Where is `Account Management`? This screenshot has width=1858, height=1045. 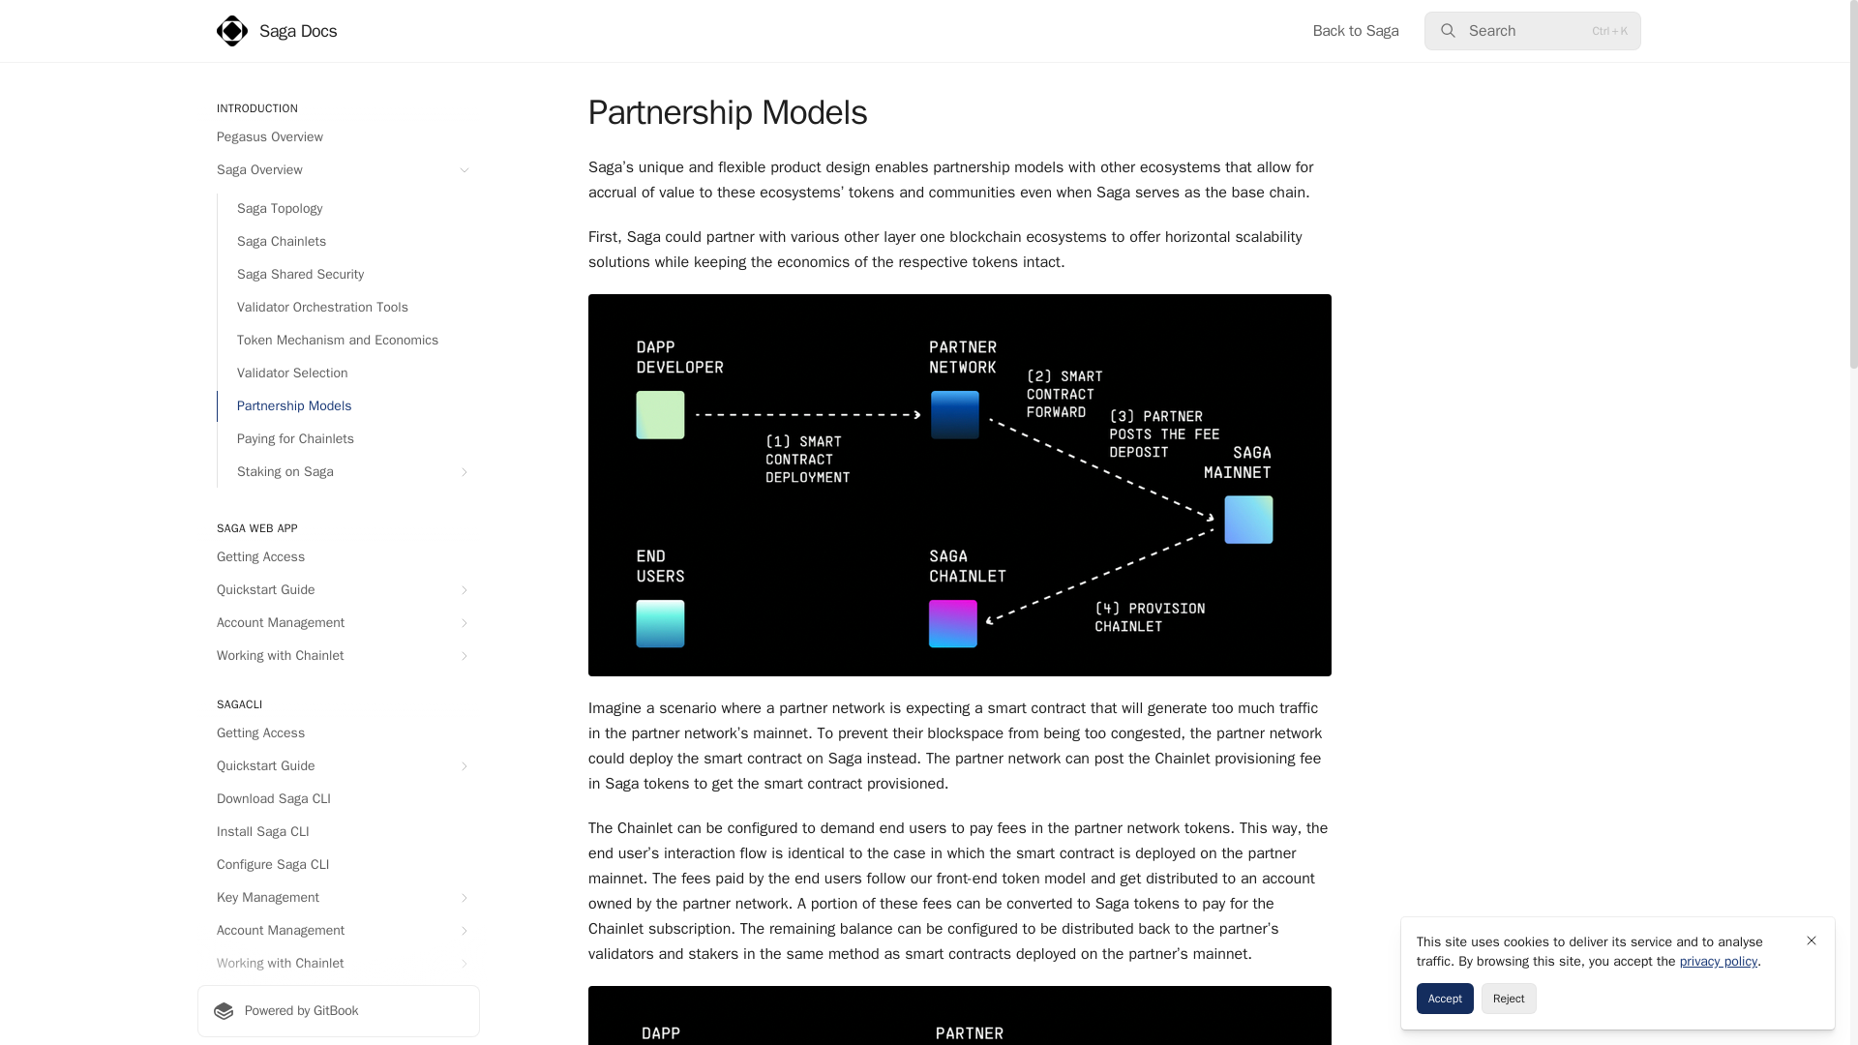 Account Management is located at coordinates (338, 622).